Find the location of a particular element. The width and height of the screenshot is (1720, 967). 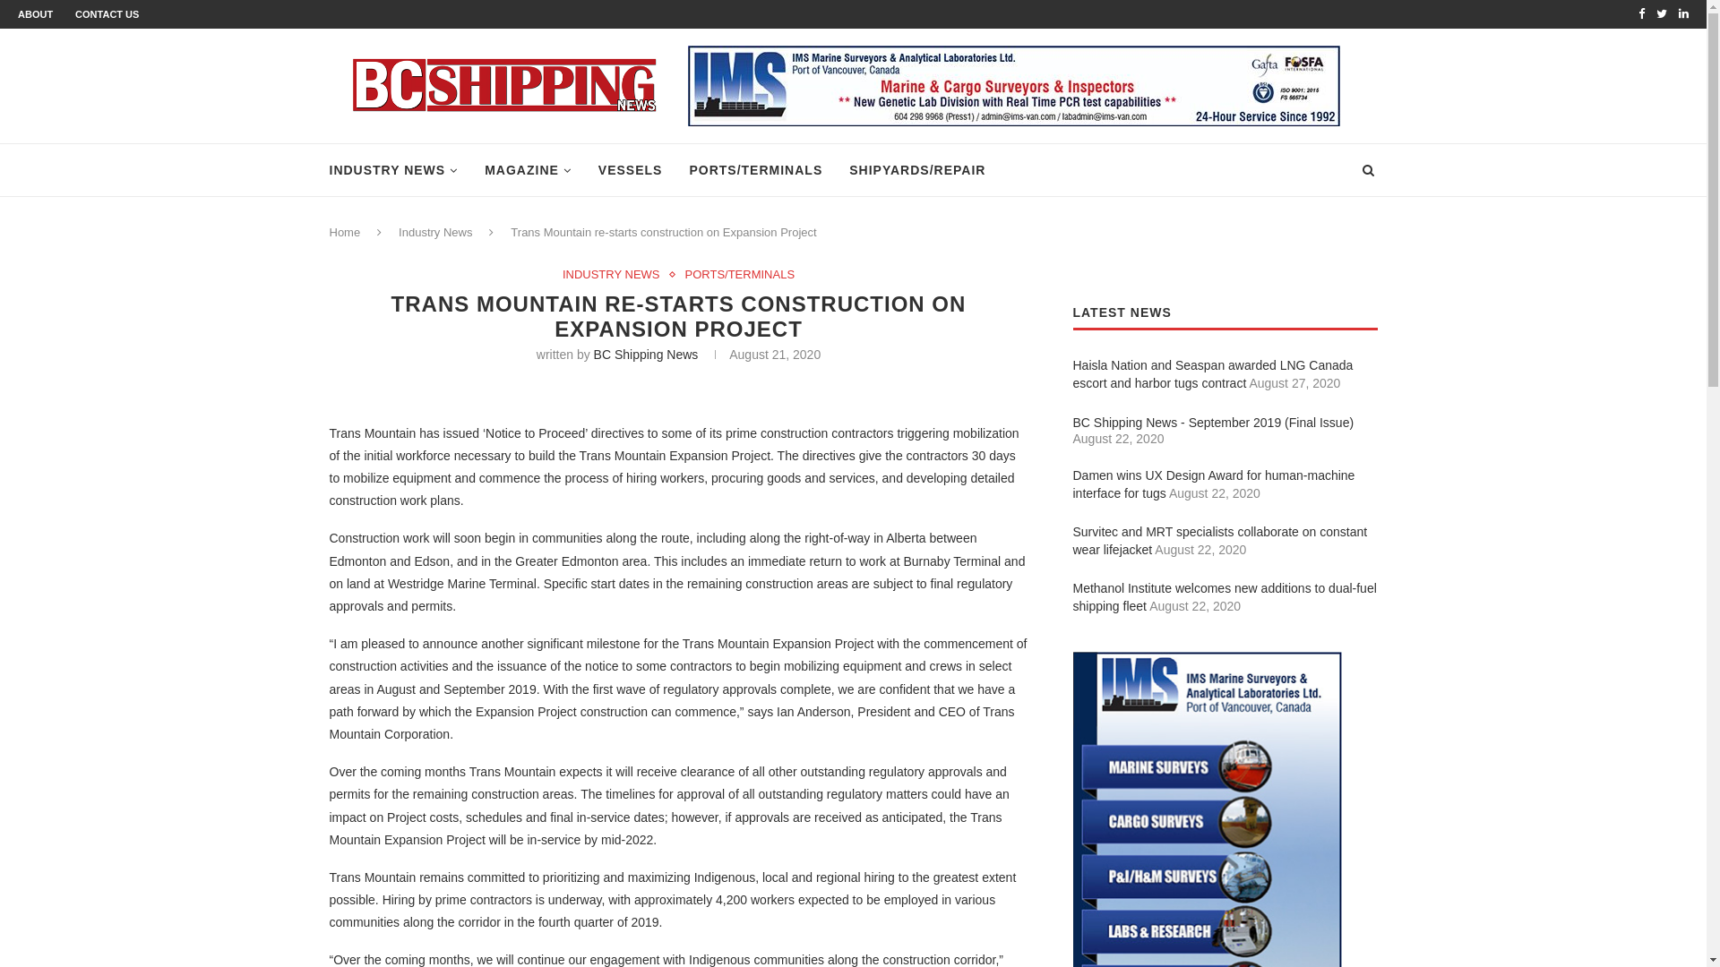

WestridgeMarineTerminal is located at coordinates (678, 387).